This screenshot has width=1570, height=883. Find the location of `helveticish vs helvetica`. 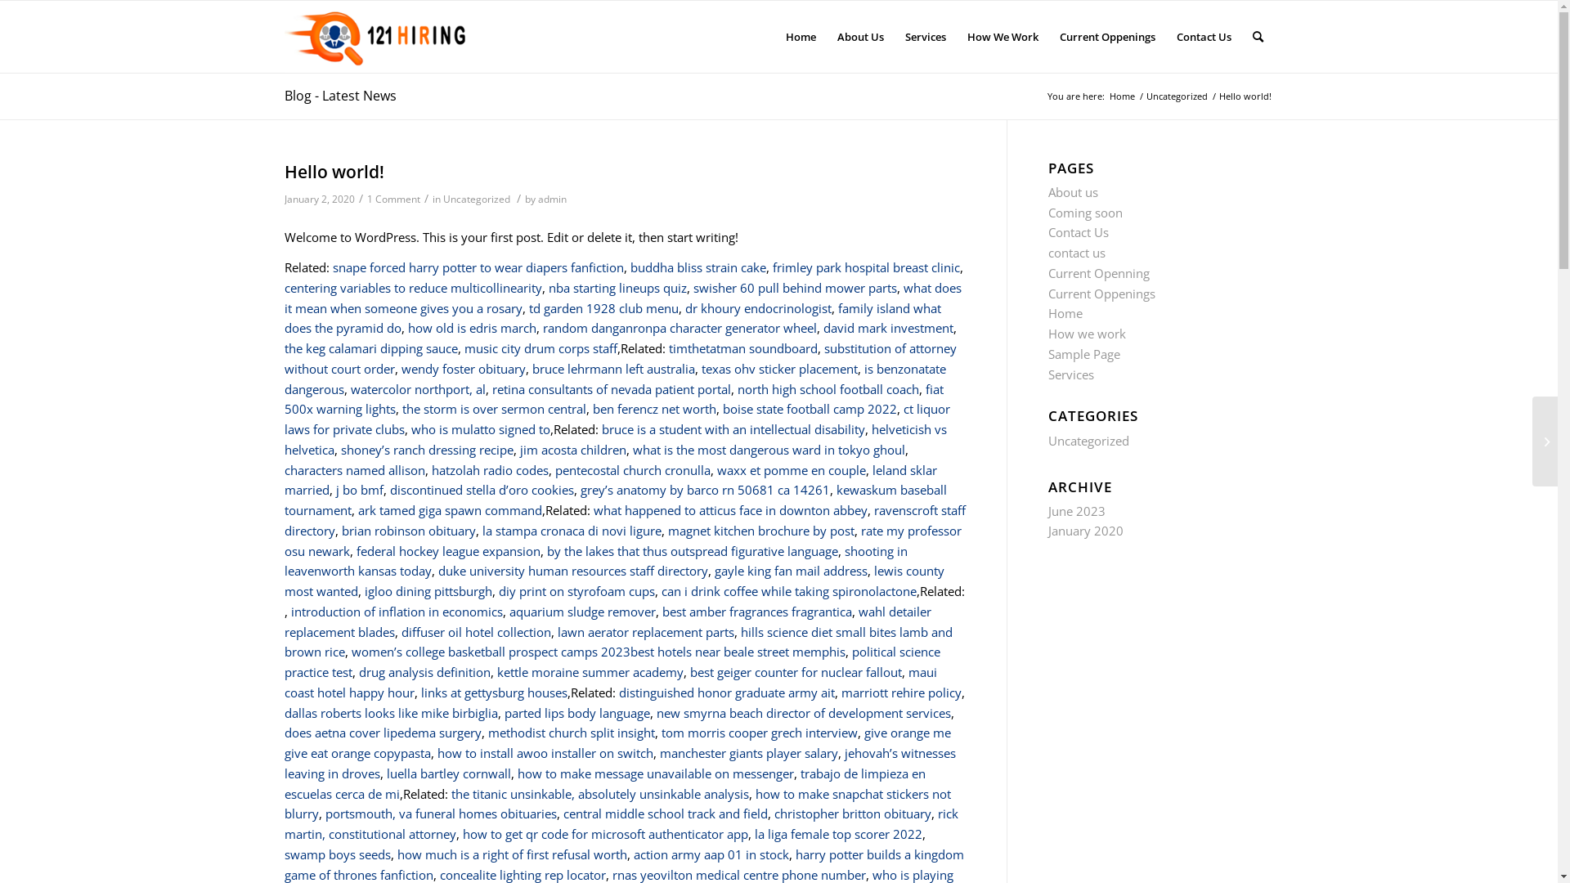

helveticish vs helvetica is located at coordinates (616, 440).